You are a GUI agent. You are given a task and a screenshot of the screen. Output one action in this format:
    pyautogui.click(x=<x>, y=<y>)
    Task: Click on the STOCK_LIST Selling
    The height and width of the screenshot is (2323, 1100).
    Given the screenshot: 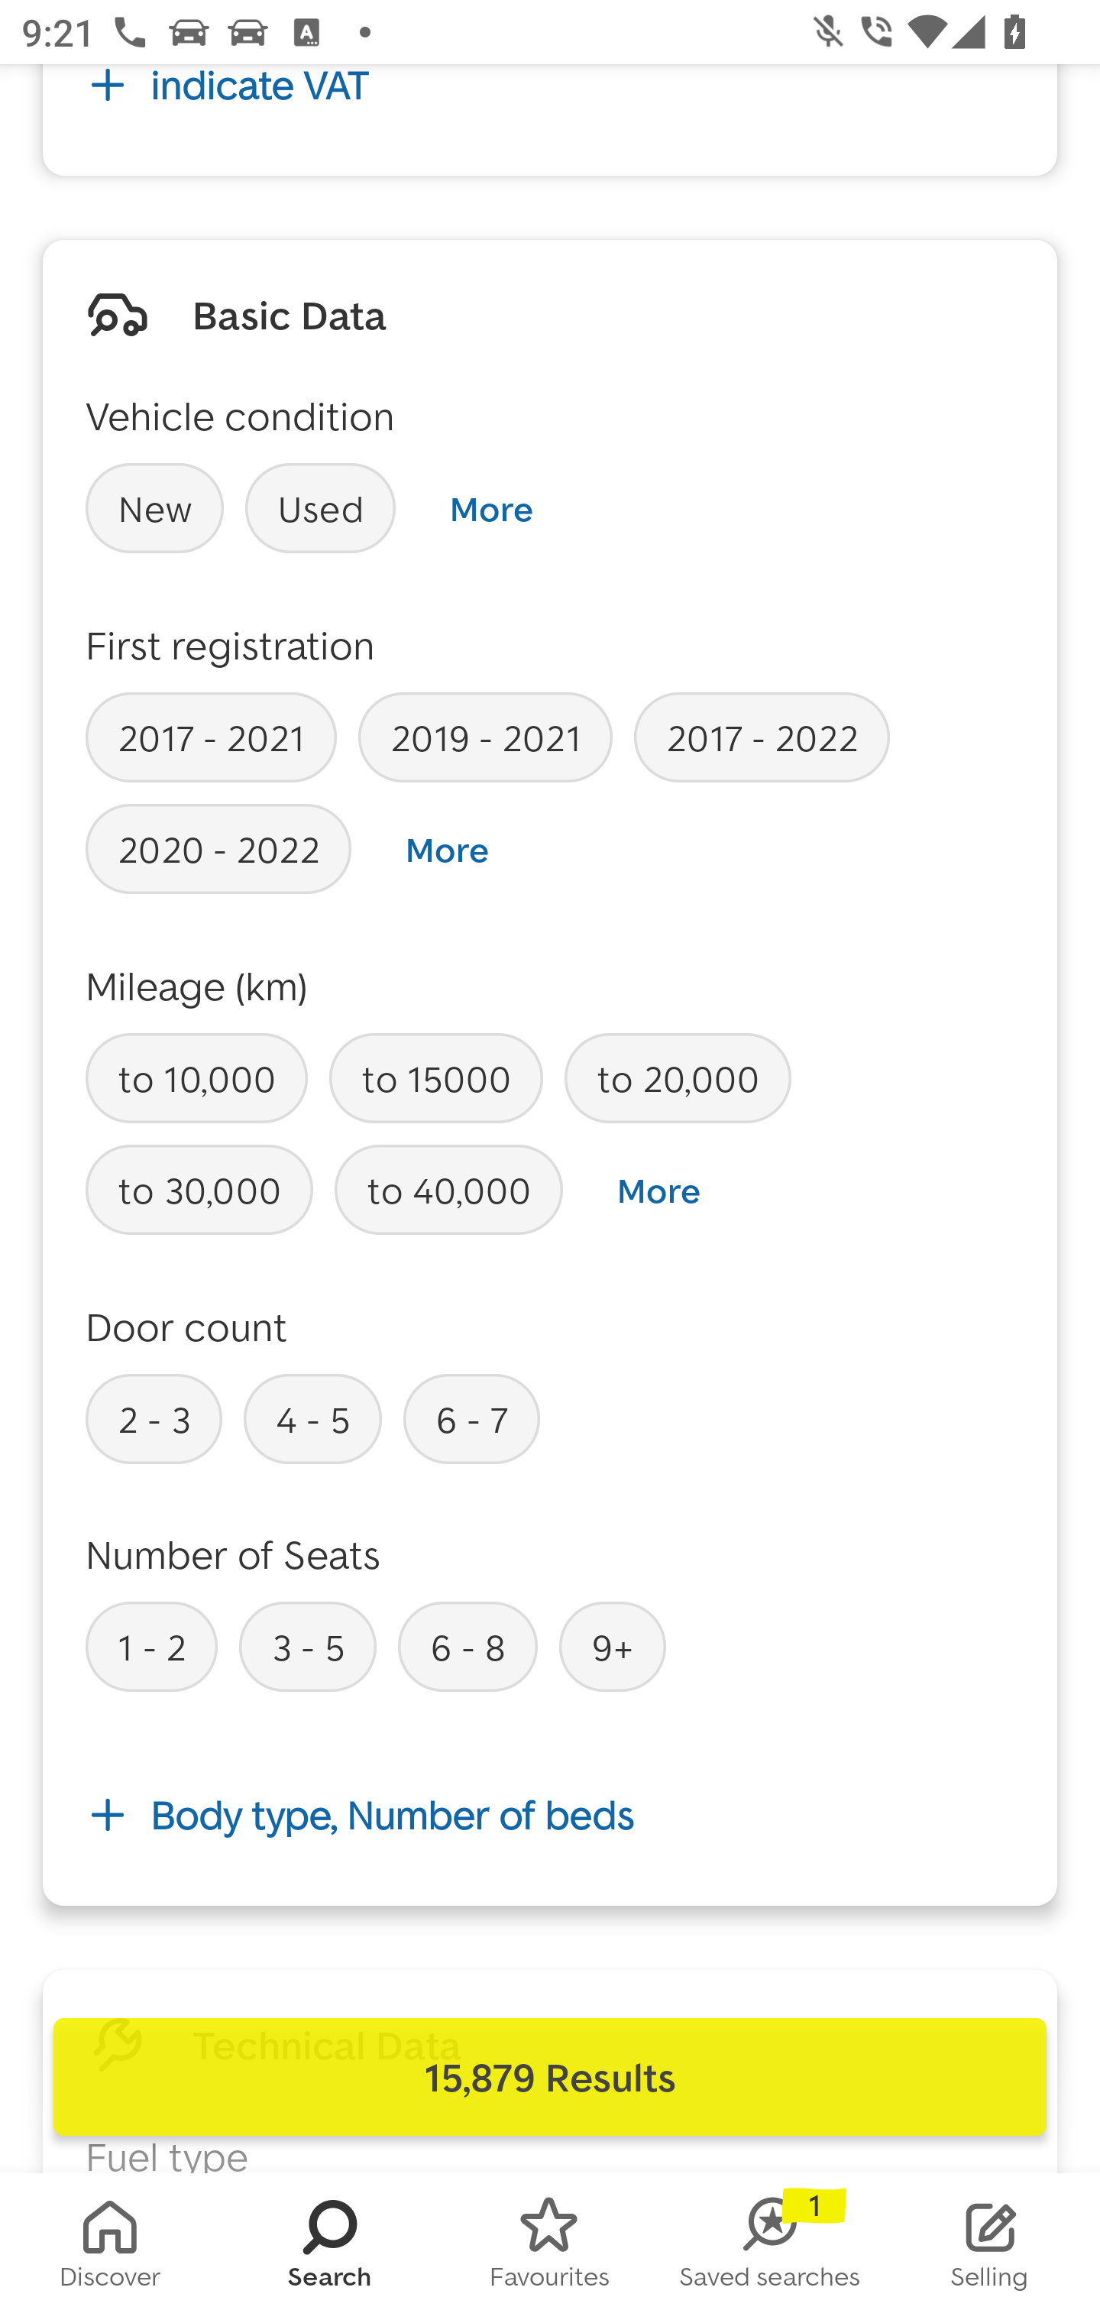 What is the action you would take?
    pyautogui.click(x=990, y=2248)
    